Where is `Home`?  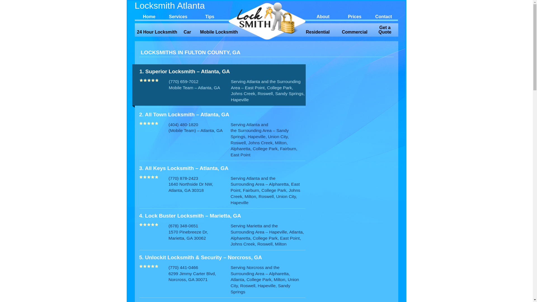
Home is located at coordinates (149, 16).